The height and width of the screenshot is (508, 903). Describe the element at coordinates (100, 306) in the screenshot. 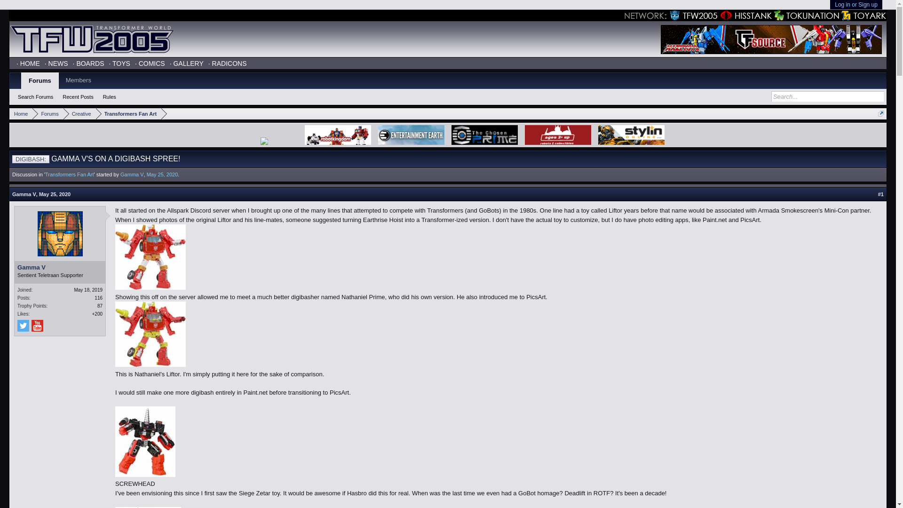

I see `87` at that location.